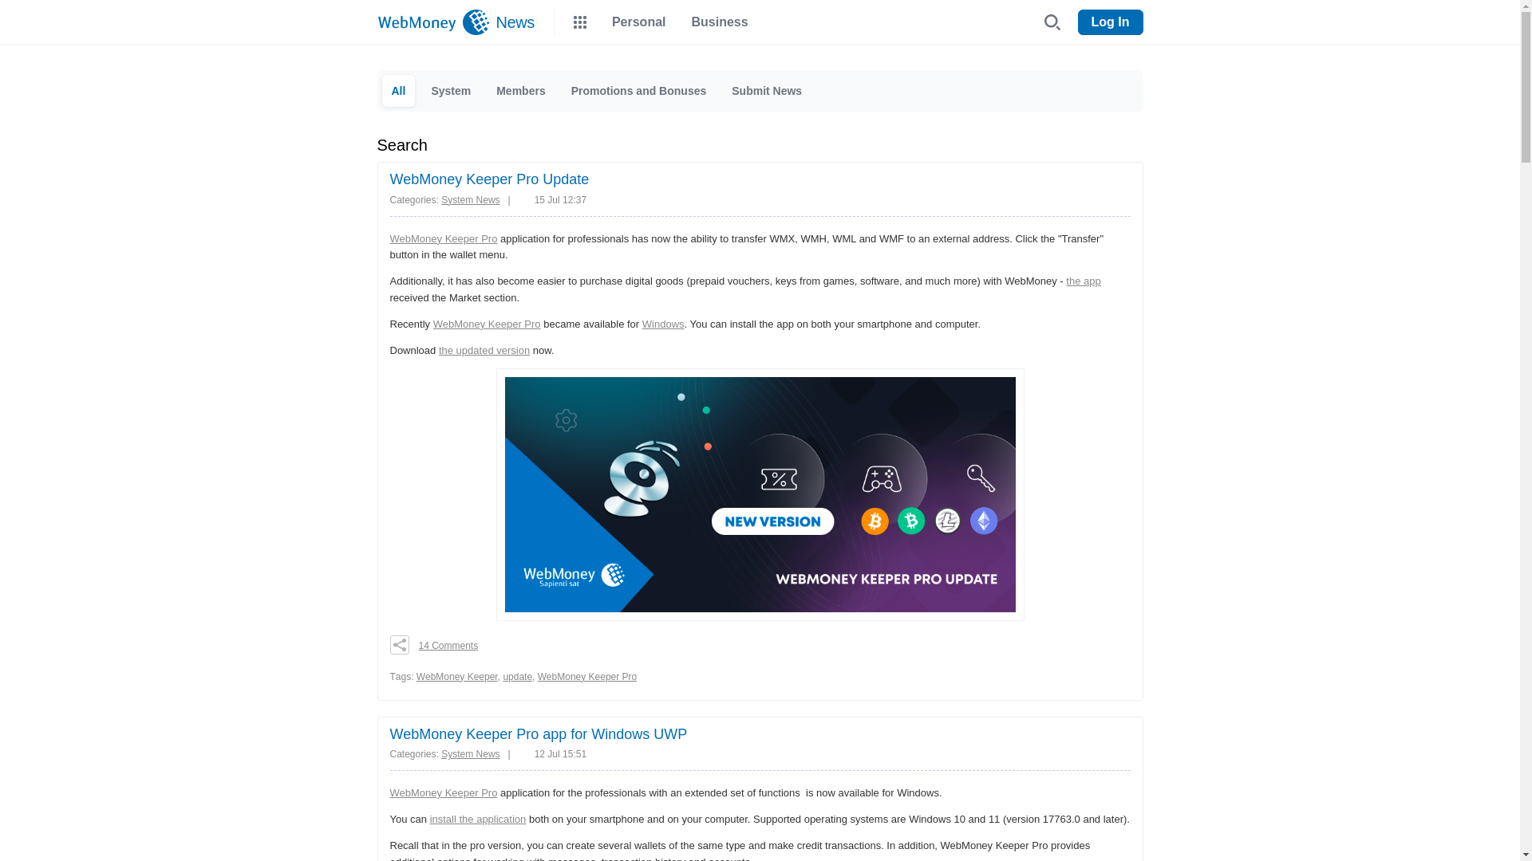 The image size is (1532, 861). I want to click on WebMoney Keeper Pro app for Windows UWP, so click(538, 733).